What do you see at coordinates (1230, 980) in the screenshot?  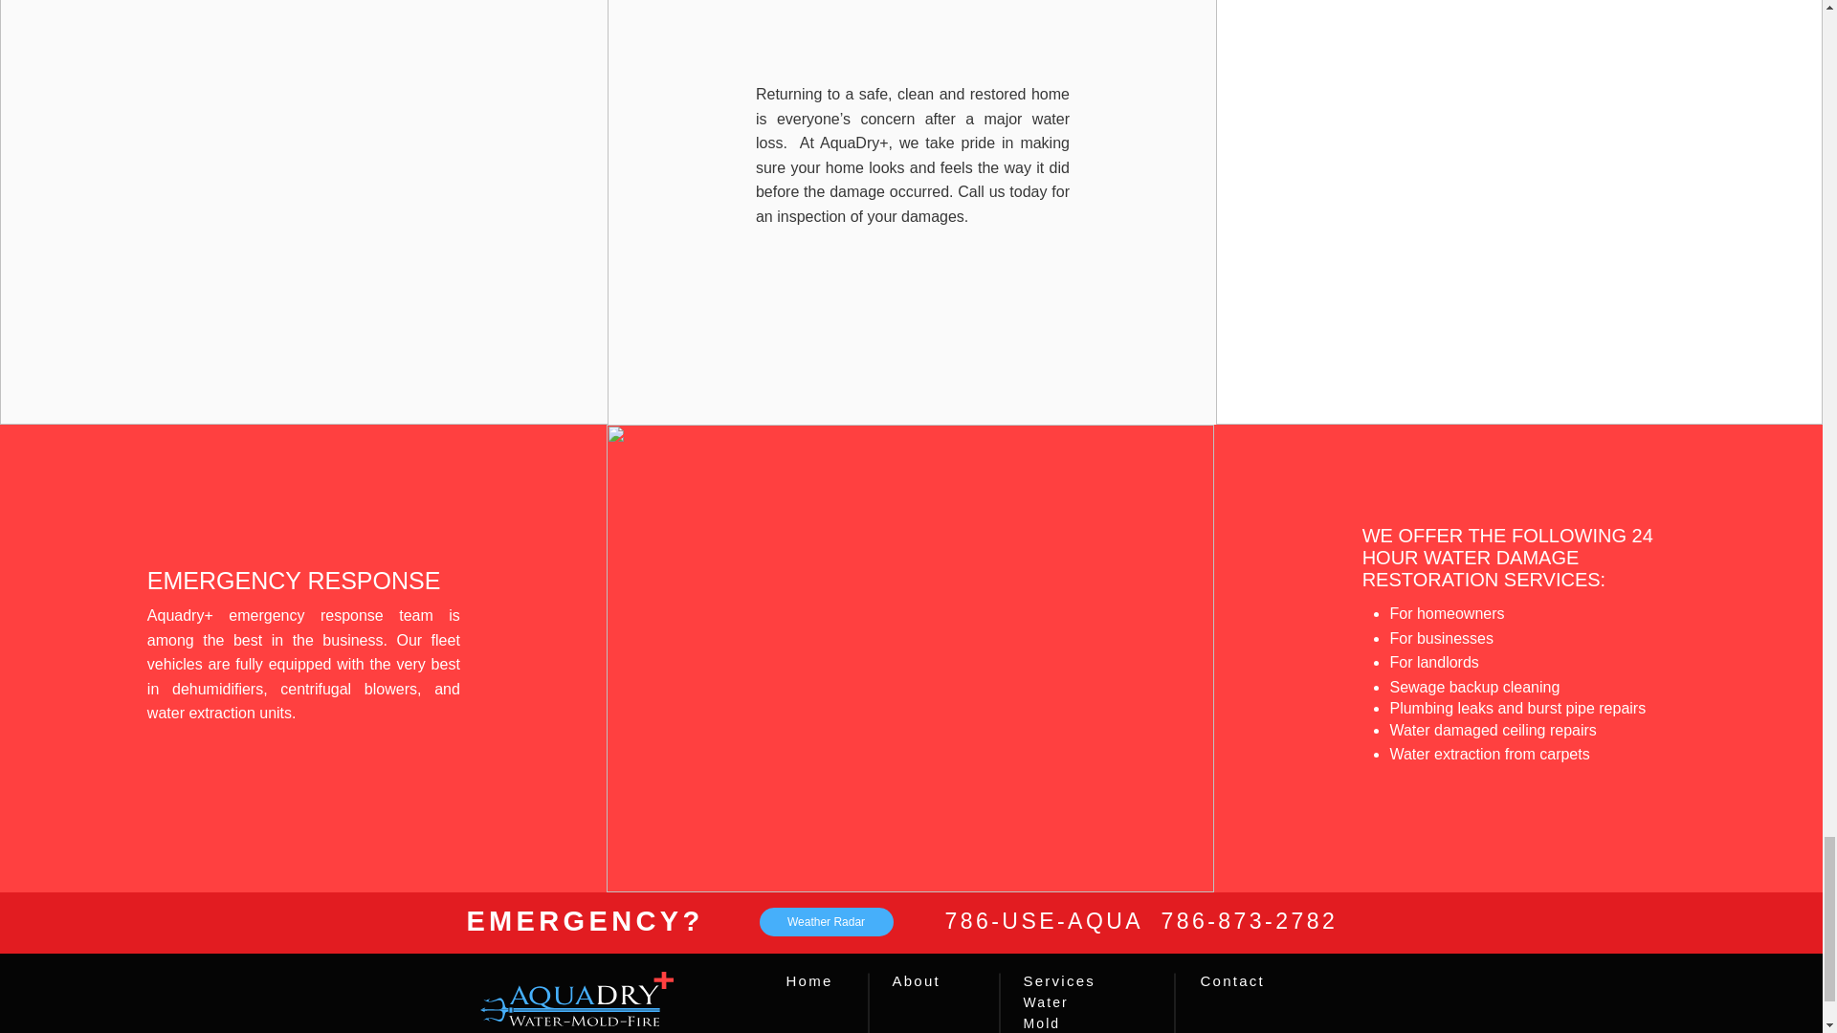 I see `Contact` at bounding box center [1230, 980].